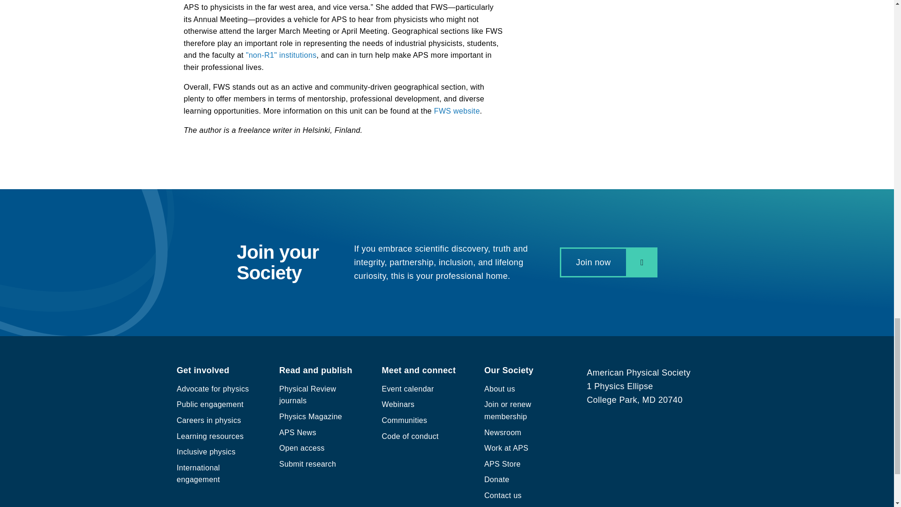 The image size is (901, 507). I want to click on Inclusive physics, so click(206, 452).